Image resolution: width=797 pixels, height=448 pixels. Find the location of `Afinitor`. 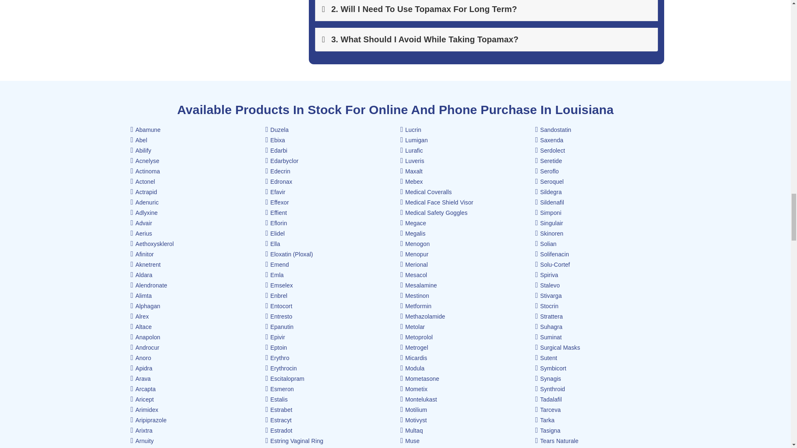

Afinitor is located at coordinates (142, 254).